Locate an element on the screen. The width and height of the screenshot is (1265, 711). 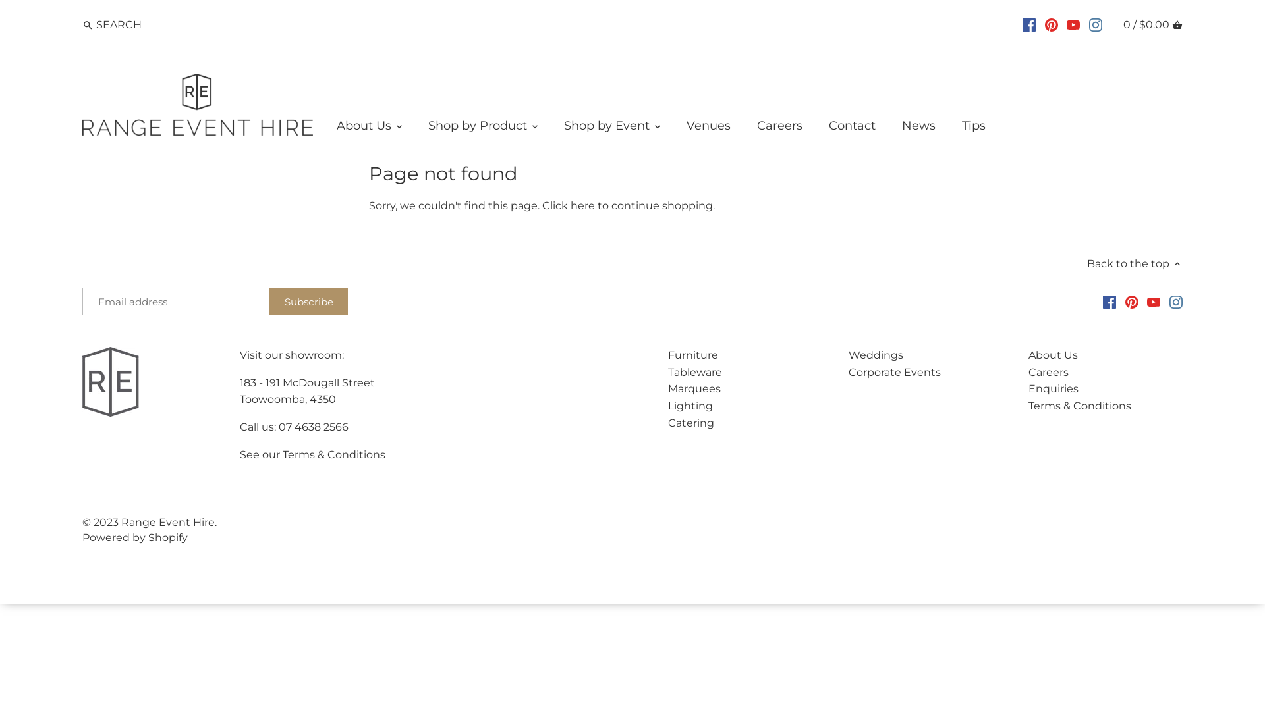
Tableware is located at coordinates (694, 373).